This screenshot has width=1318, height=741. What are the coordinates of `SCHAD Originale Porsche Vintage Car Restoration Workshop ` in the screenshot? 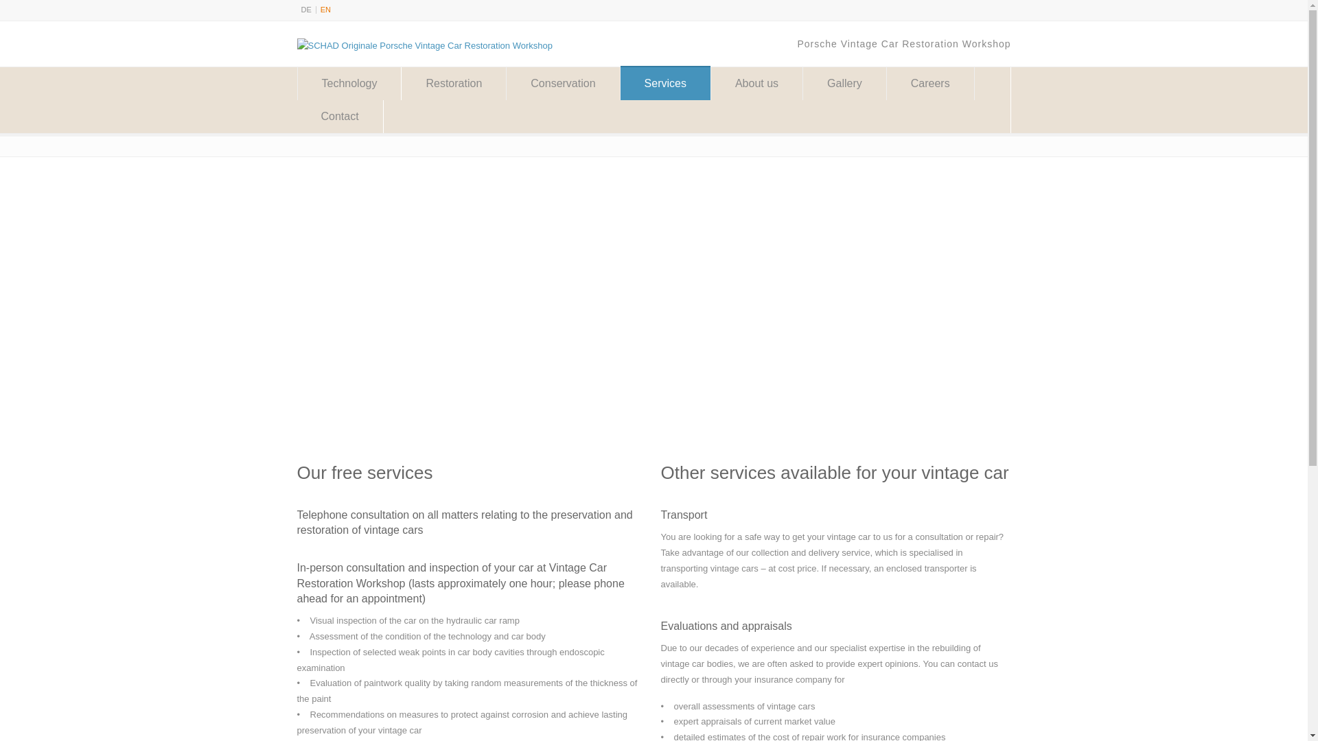 It's located at (424, 45).